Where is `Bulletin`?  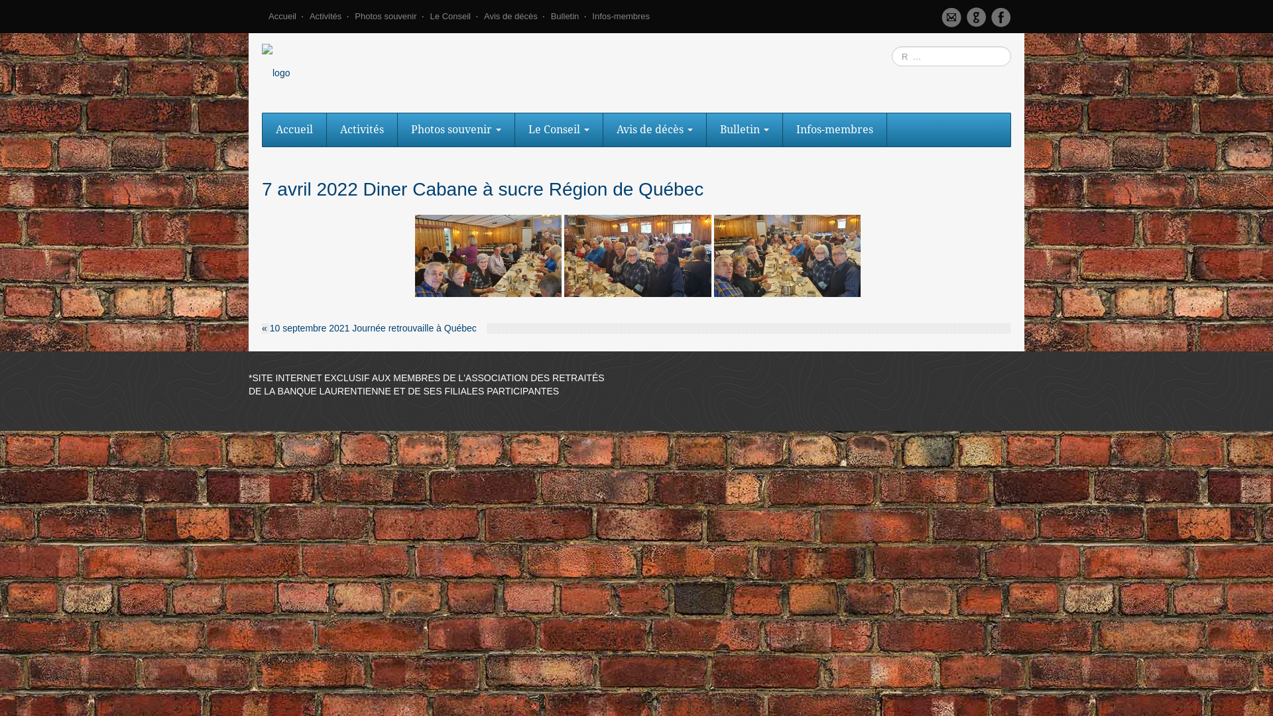
Bulletin is located at coordinates (745, 130).